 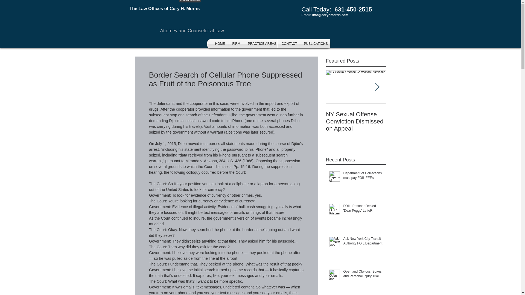 What do you see at coordinates (288, 44) in the screenshot?
I see `CONTACT` at bounding box center [288, 44].